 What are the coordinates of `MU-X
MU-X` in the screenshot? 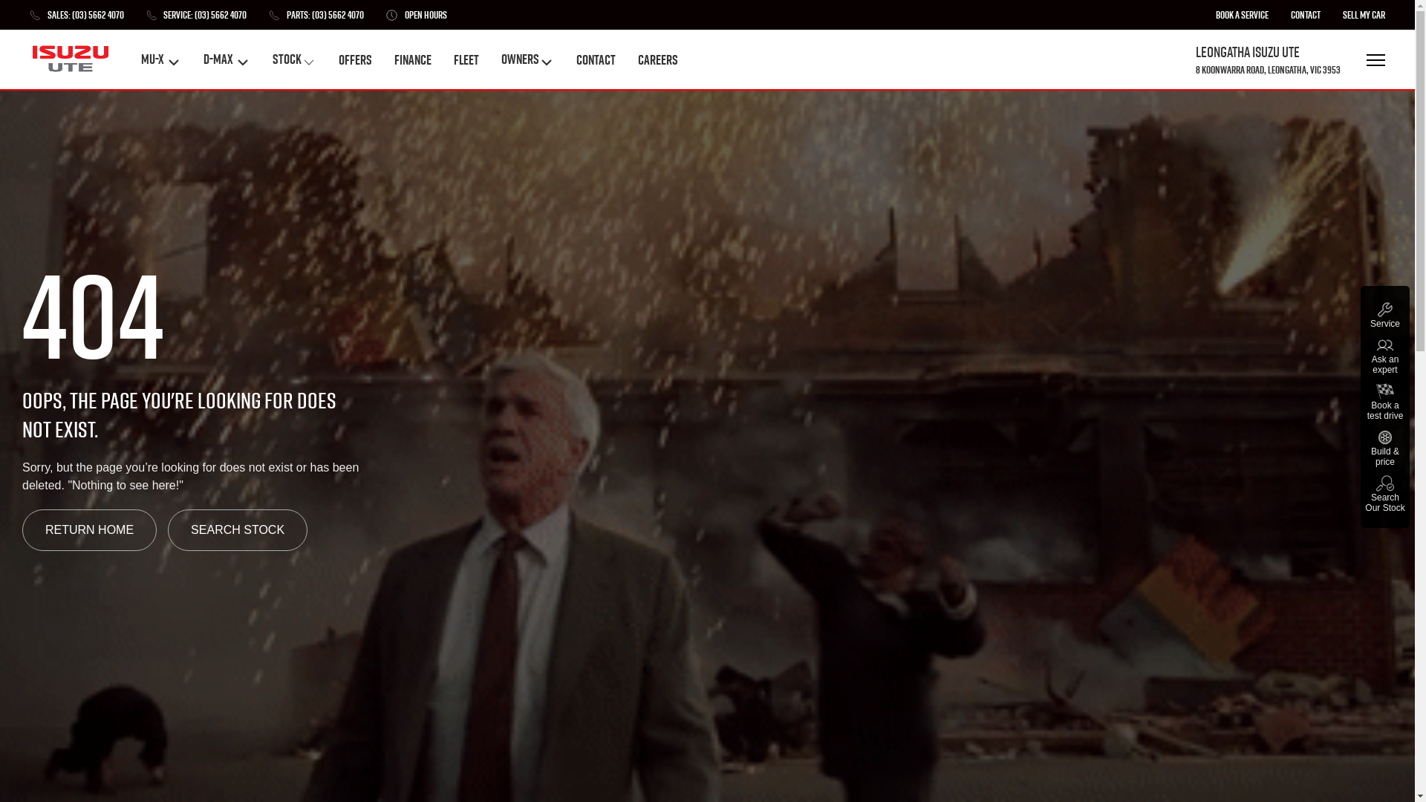 It's located at (161, 59).